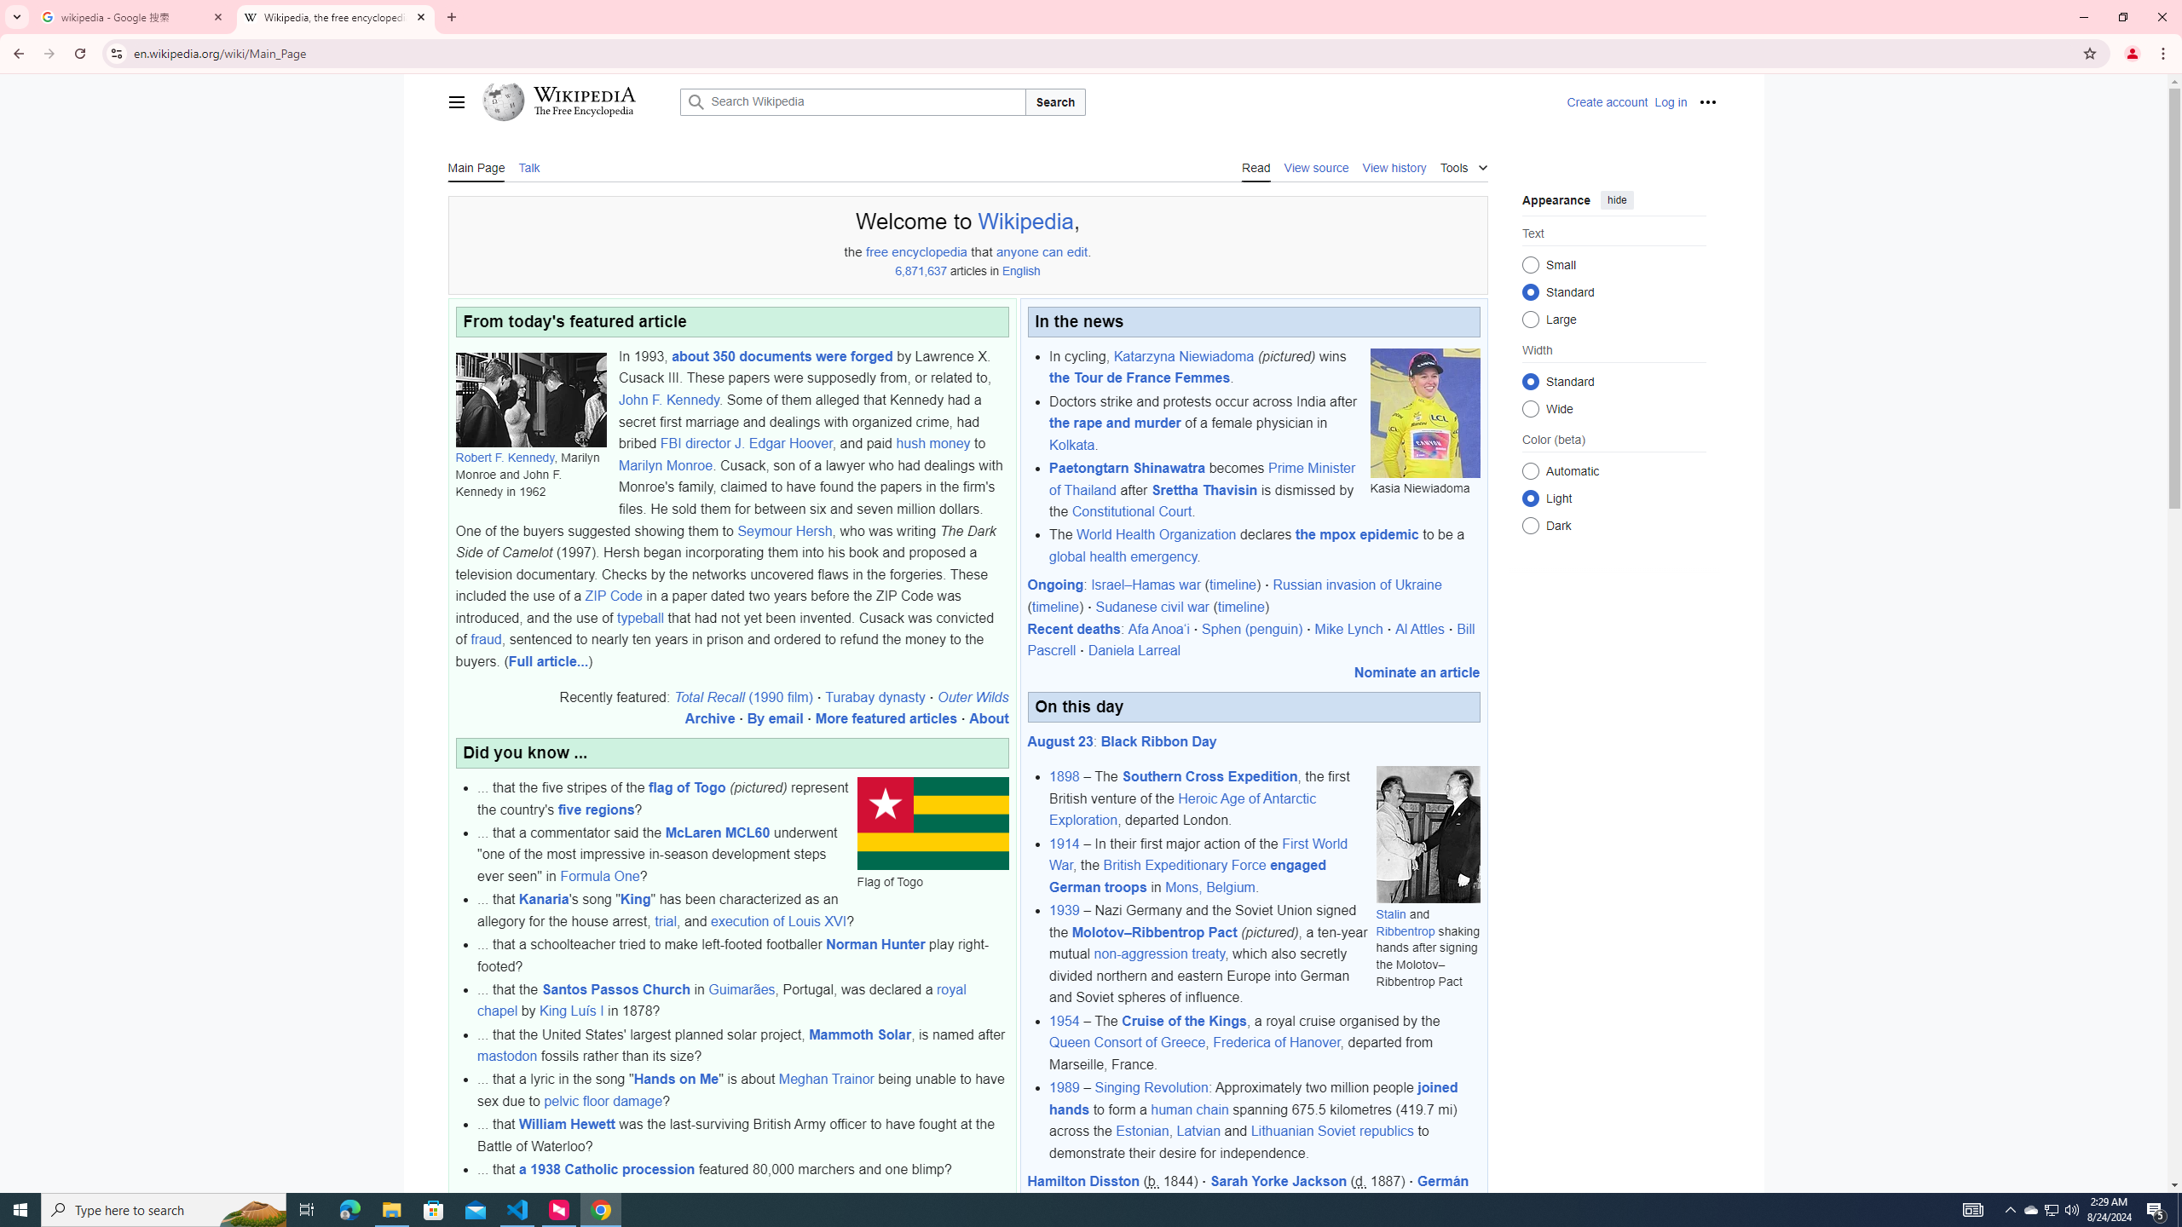 The width and height of the screenshot is (2182, 1227). I want to click on hush money, so click(934, 443).